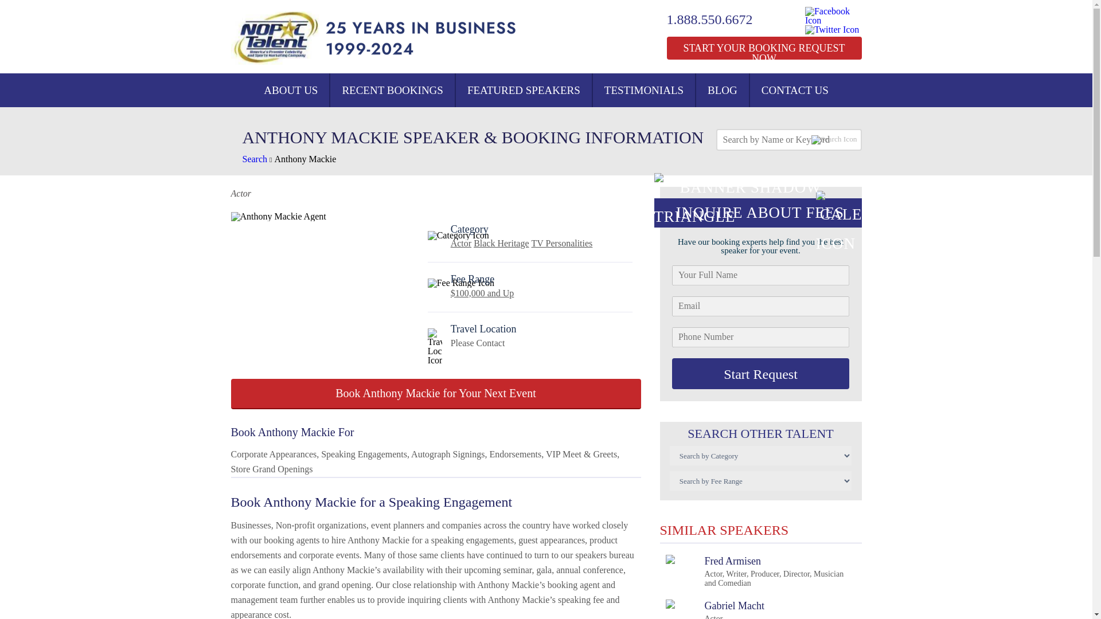  I want to click on BLOG, so click(722, 90).